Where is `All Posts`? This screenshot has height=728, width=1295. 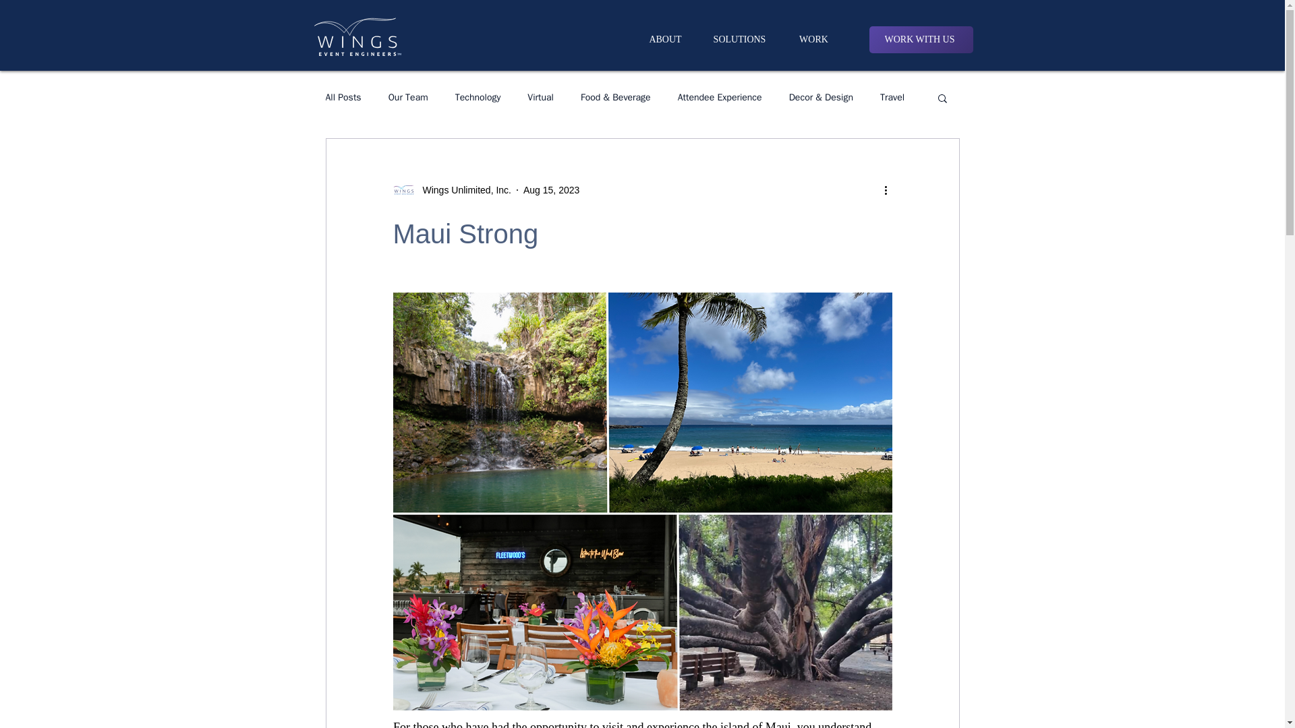
All Posts is located at coordinates (343, 98).